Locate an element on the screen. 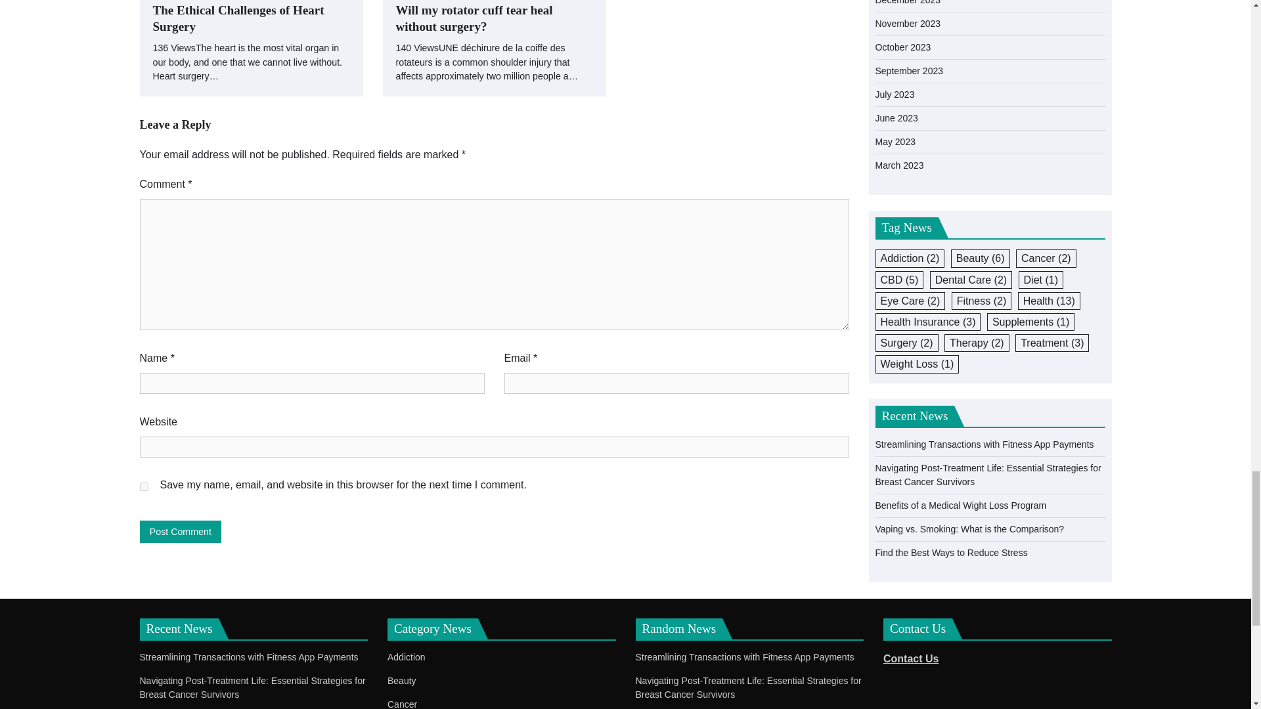 The height and width of the screenshot is (709, 1261). Post Comment is located at coordinates (180, 531).